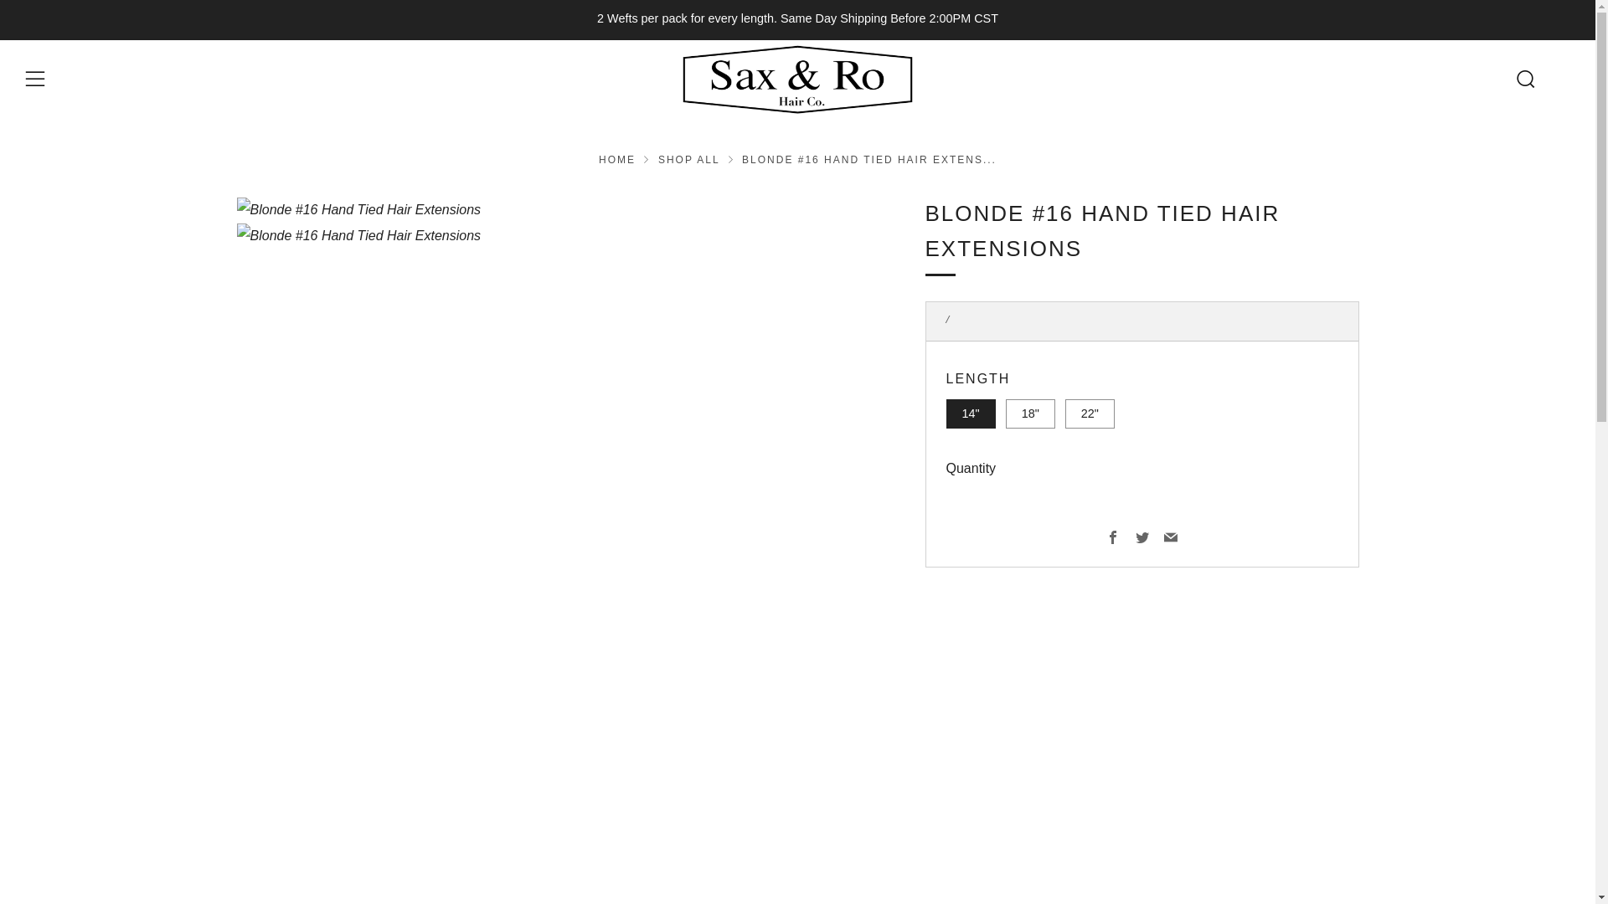  I want to click on Home, so click(616, 159).